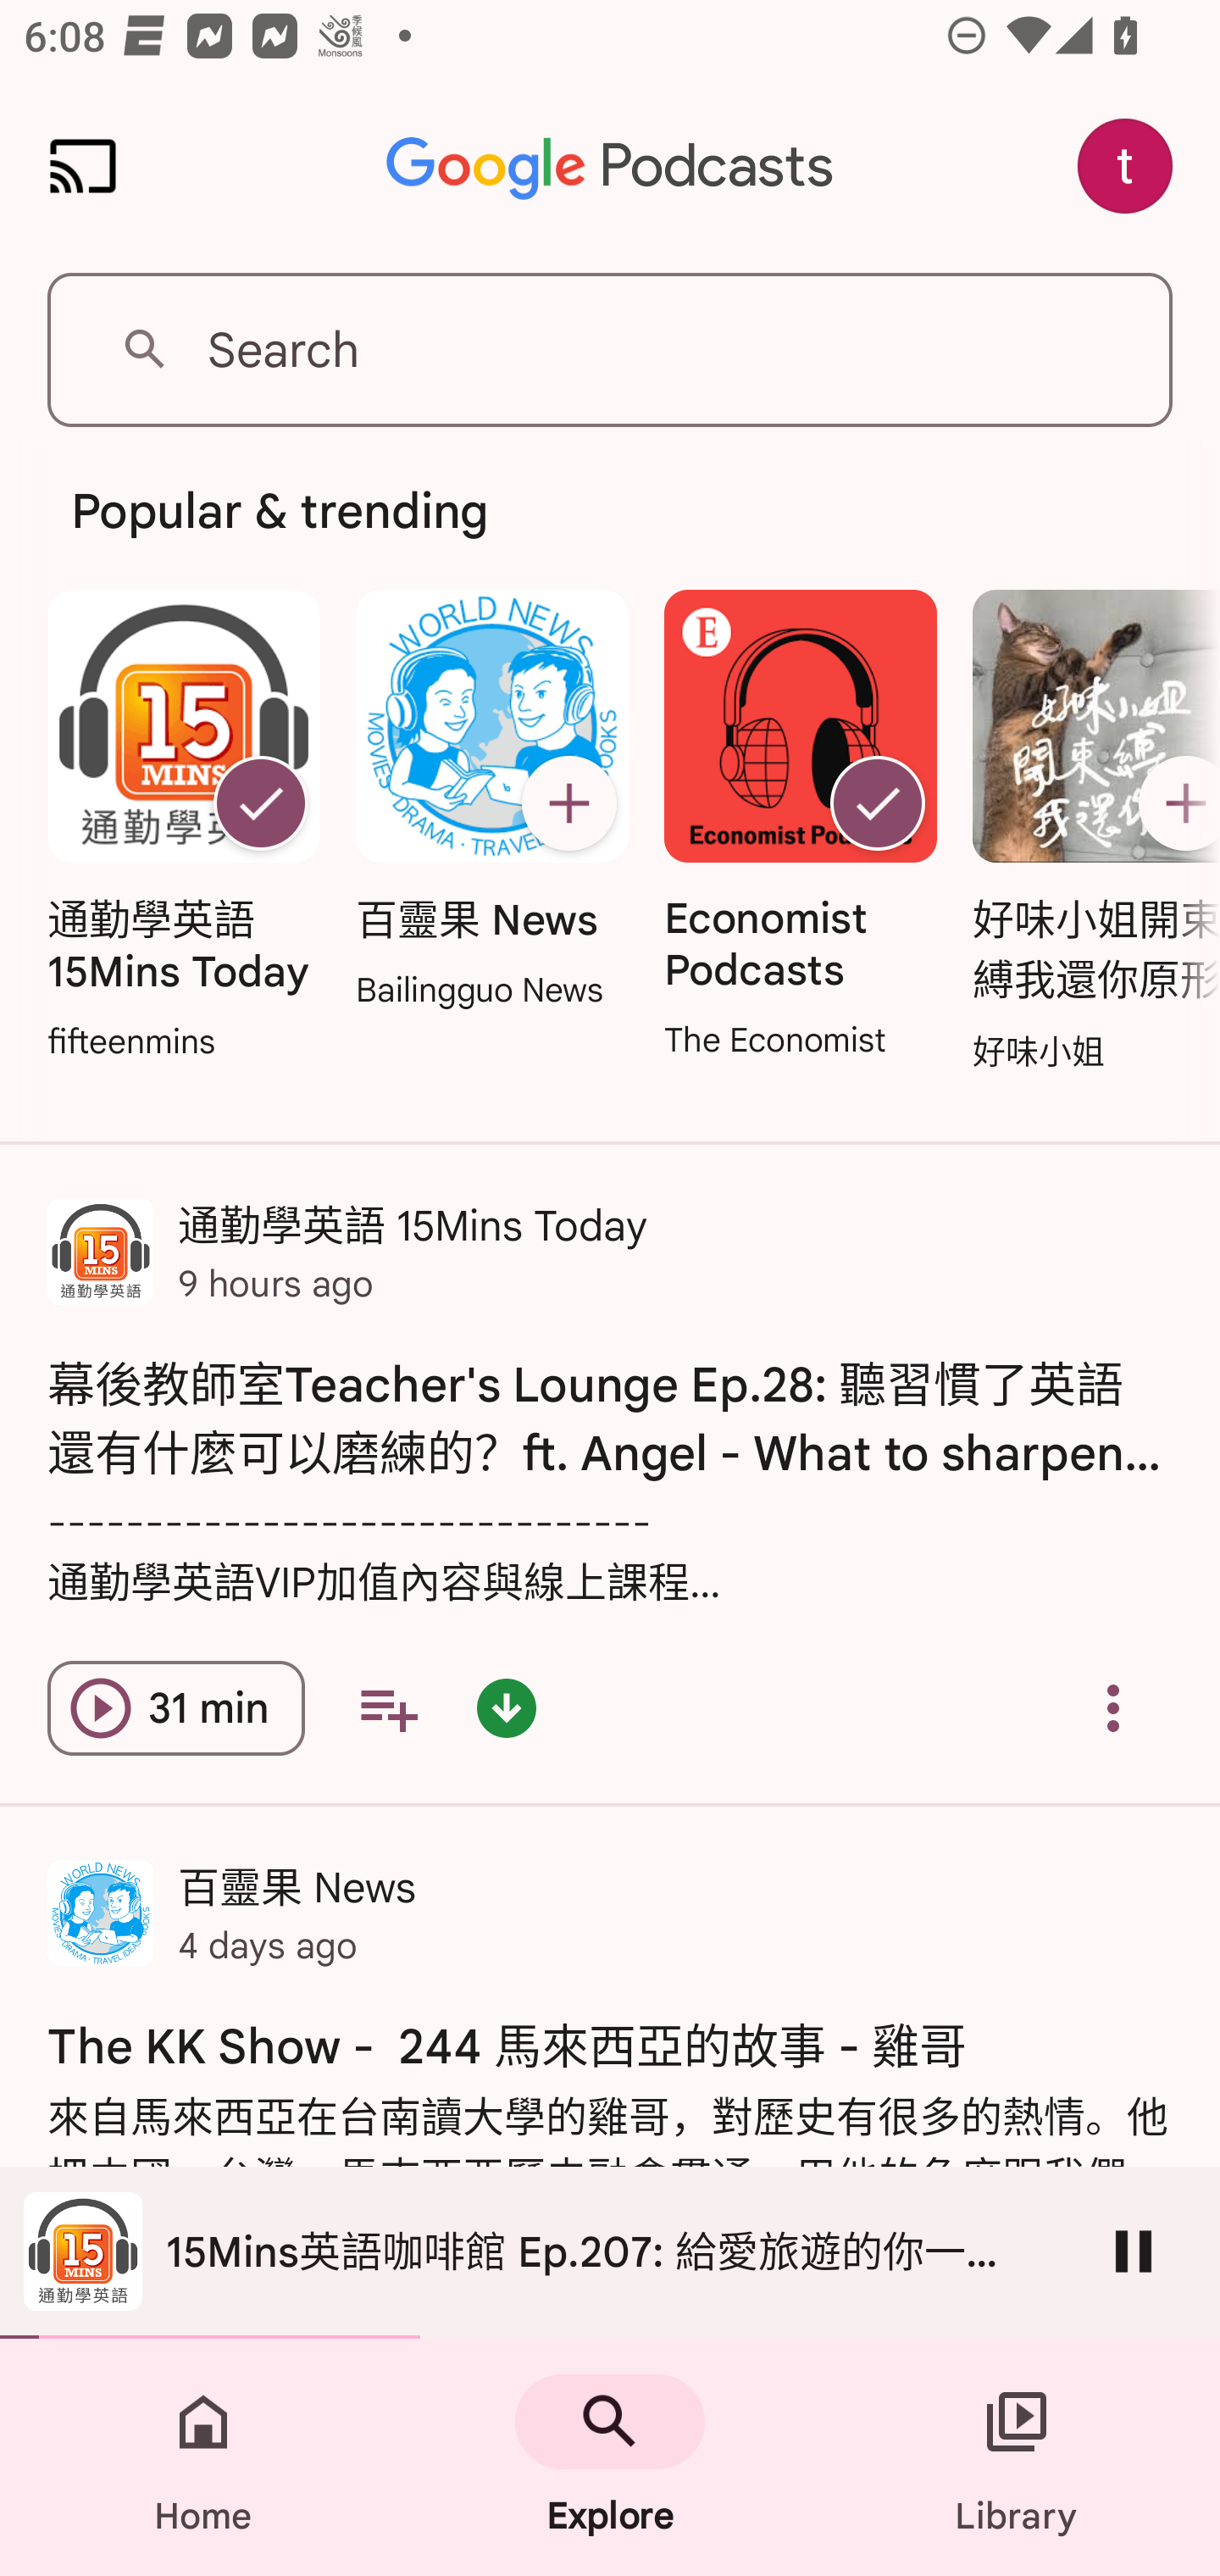 The height and width of the screenshot is (2576, 1220). I want to click on Home, so click(203, 2457).